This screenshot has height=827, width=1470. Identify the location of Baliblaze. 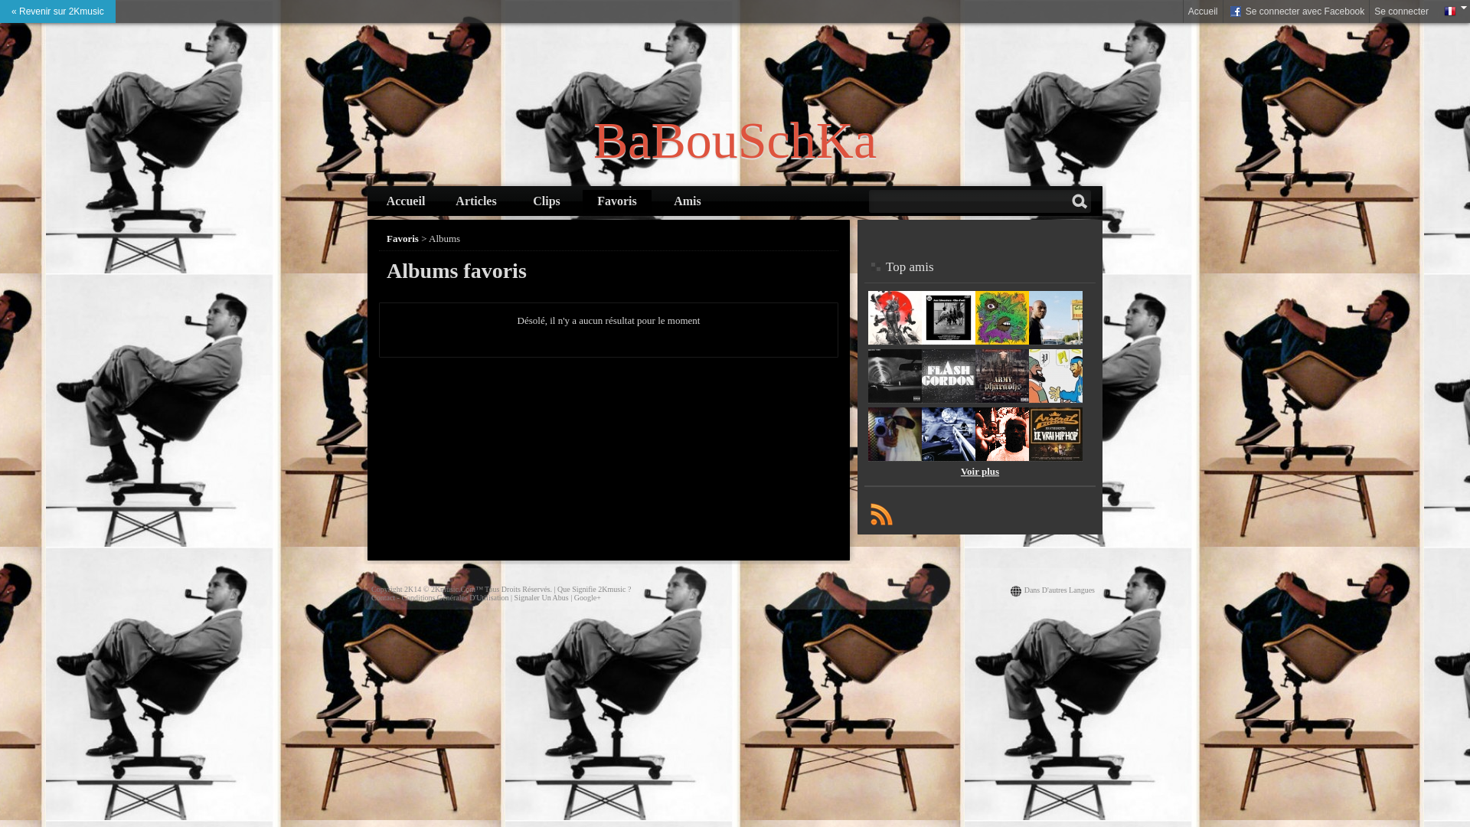
(1002, 342).